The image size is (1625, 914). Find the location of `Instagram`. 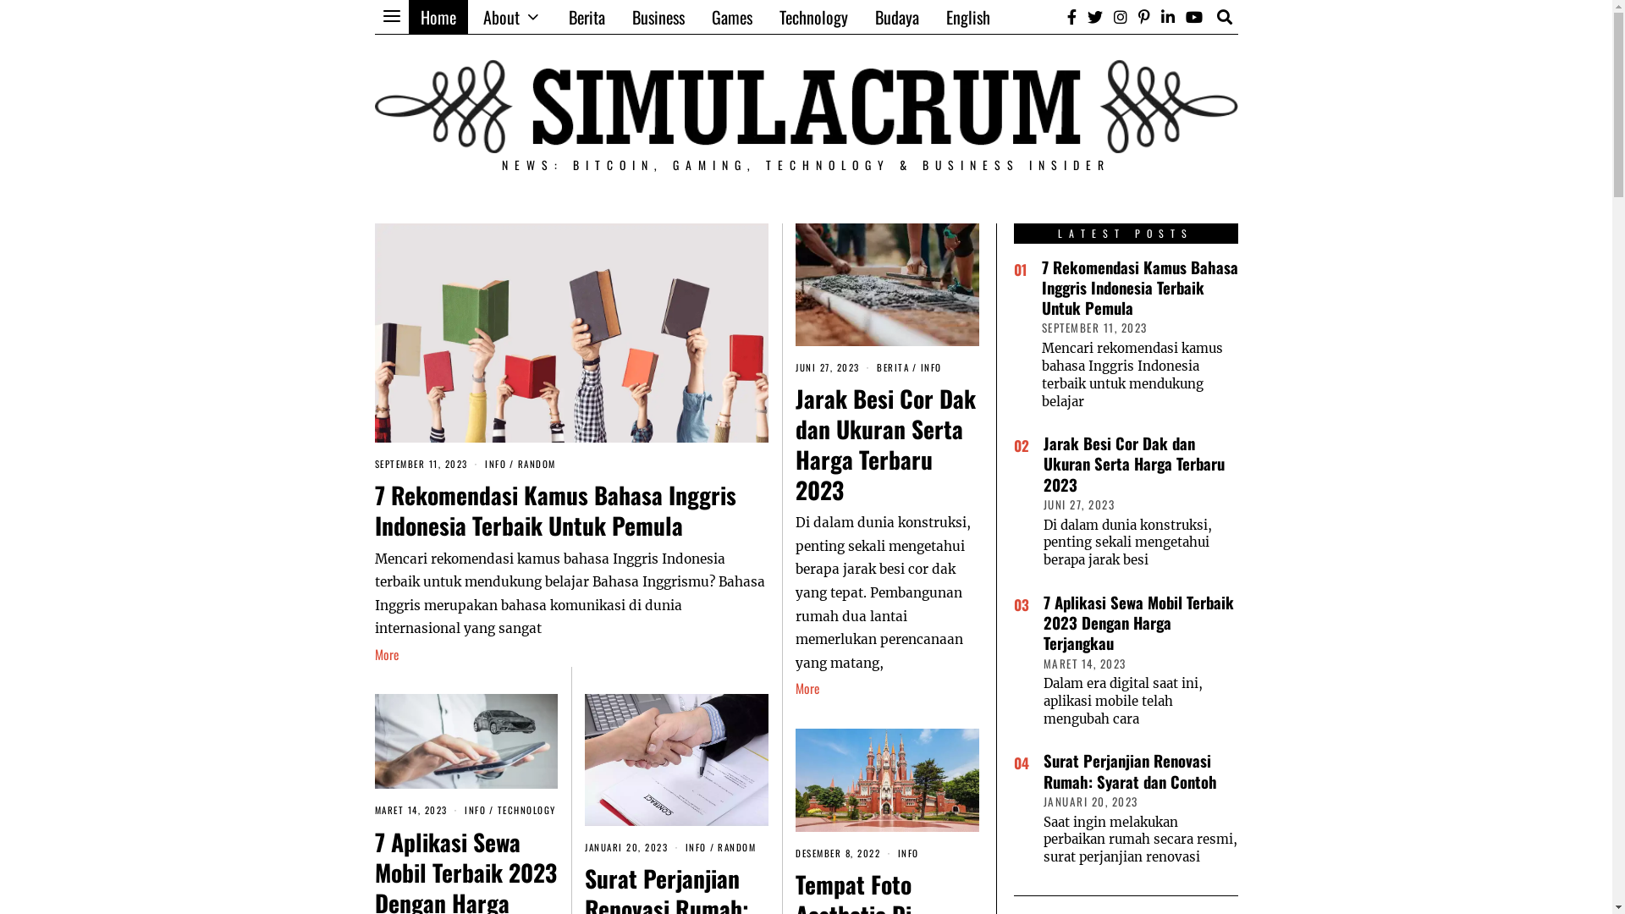

Instagram is located at coordinates (1120, 17).